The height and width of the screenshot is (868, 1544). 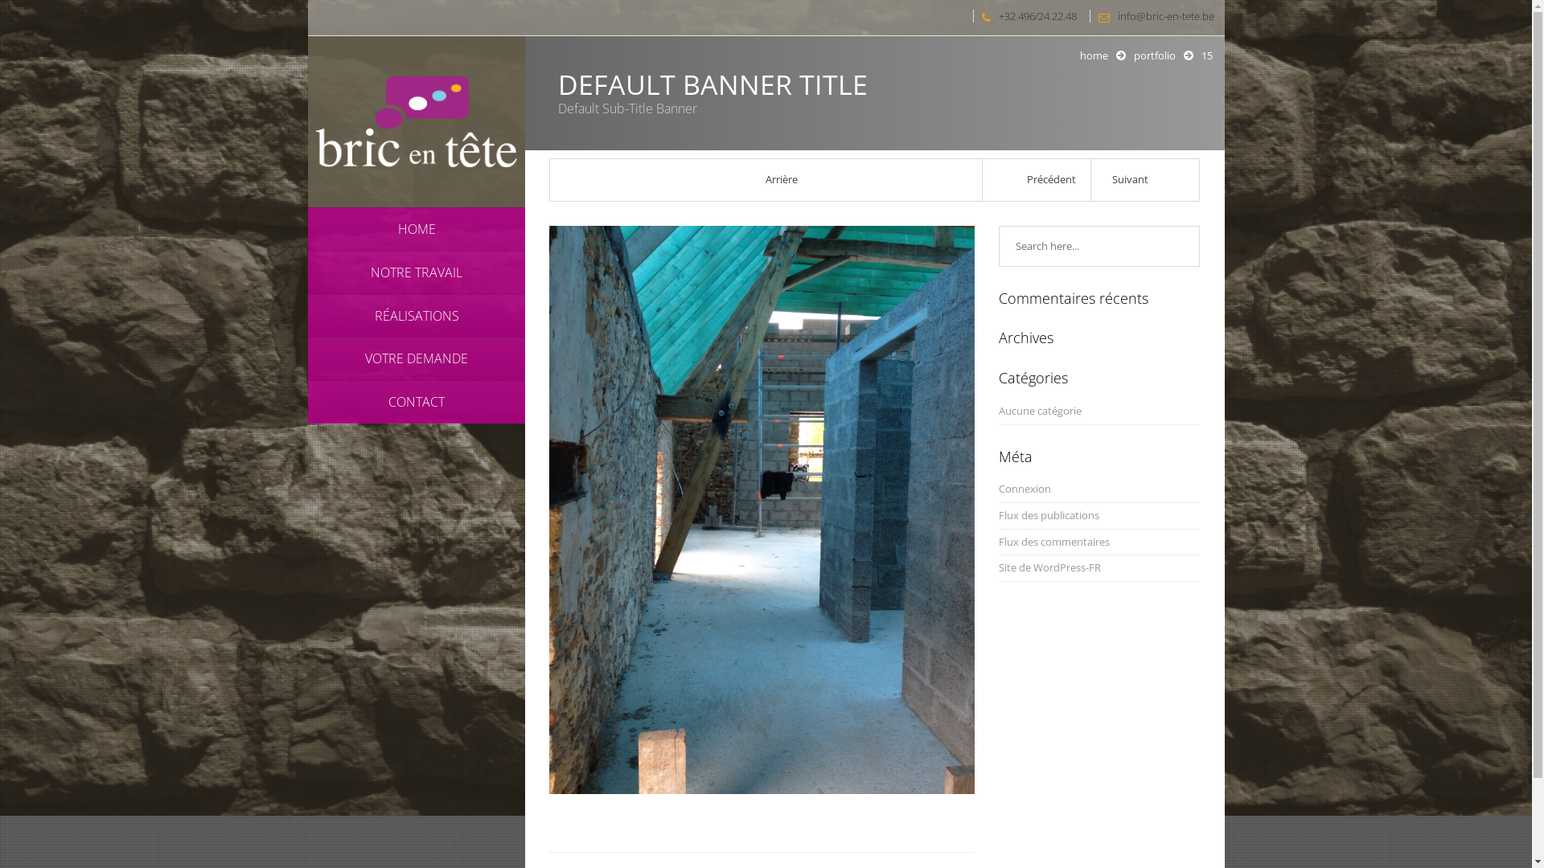 What do you see at coordinates (1025, 16) in the screenshot?
I see `+32 496/24.22.48` at bounding box center [1025, 16].